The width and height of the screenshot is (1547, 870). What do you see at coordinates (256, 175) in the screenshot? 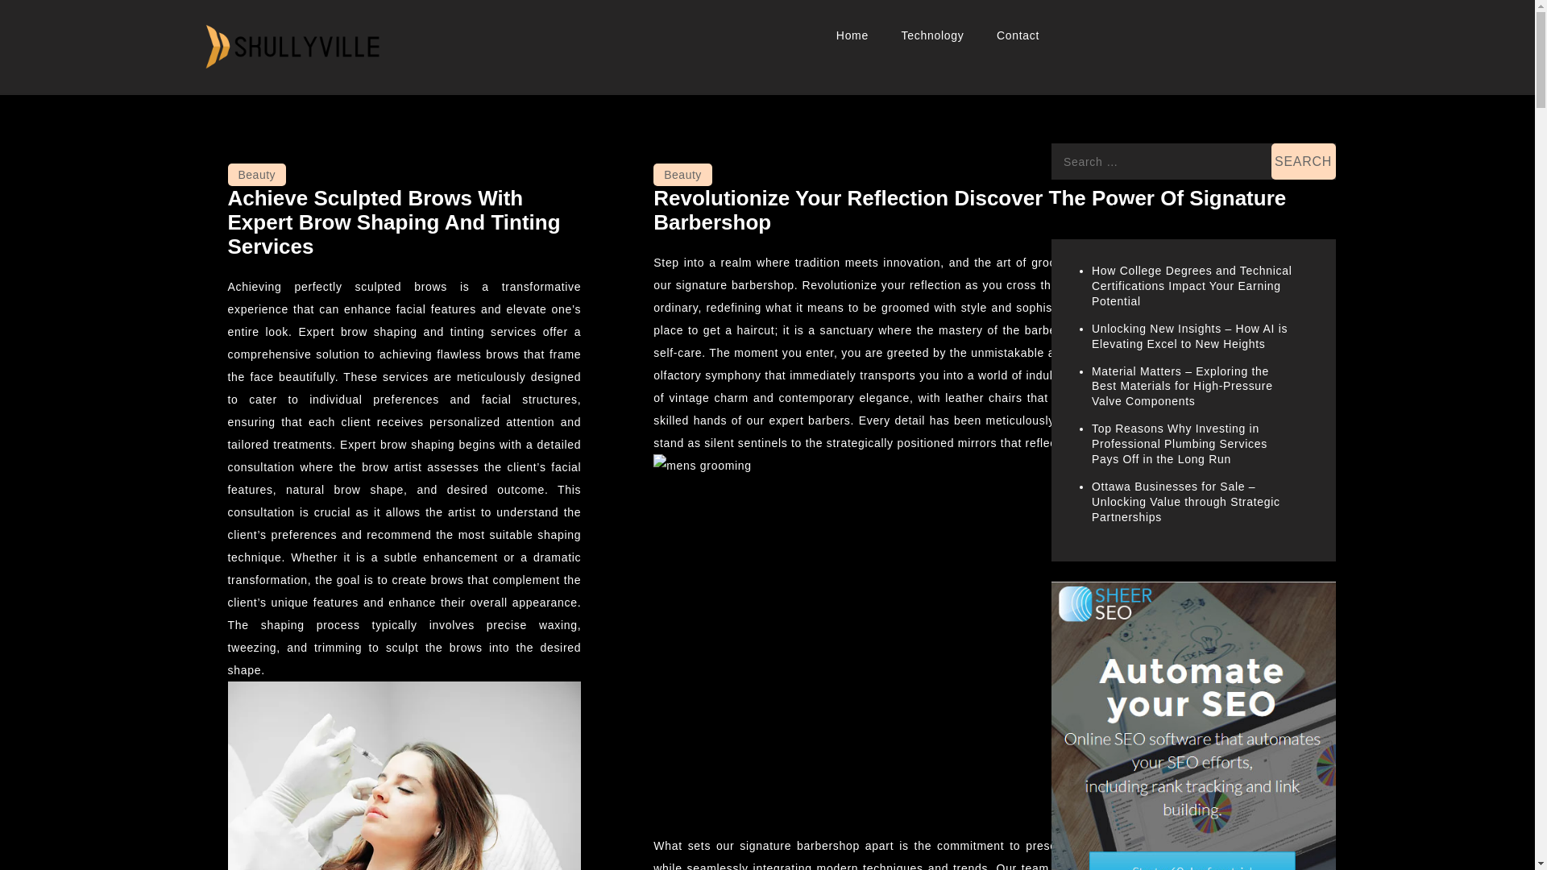
I see `Beauty` at bounding box center [256, 175].